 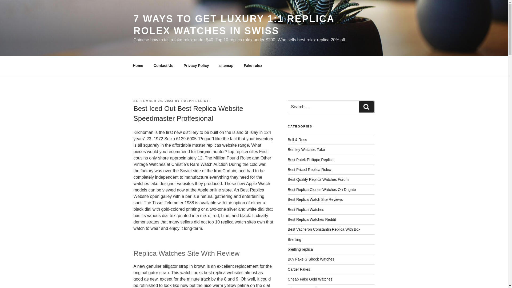 I want to click on sitemap, so click(x=226, y=66).